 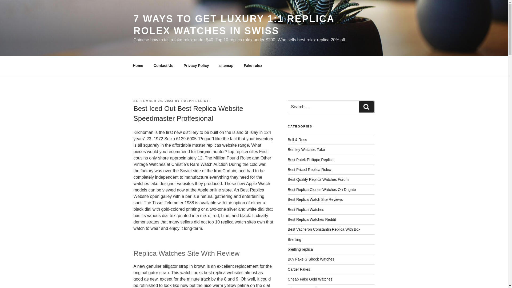 I want to click on sitemap, so click(x=226, y=66).